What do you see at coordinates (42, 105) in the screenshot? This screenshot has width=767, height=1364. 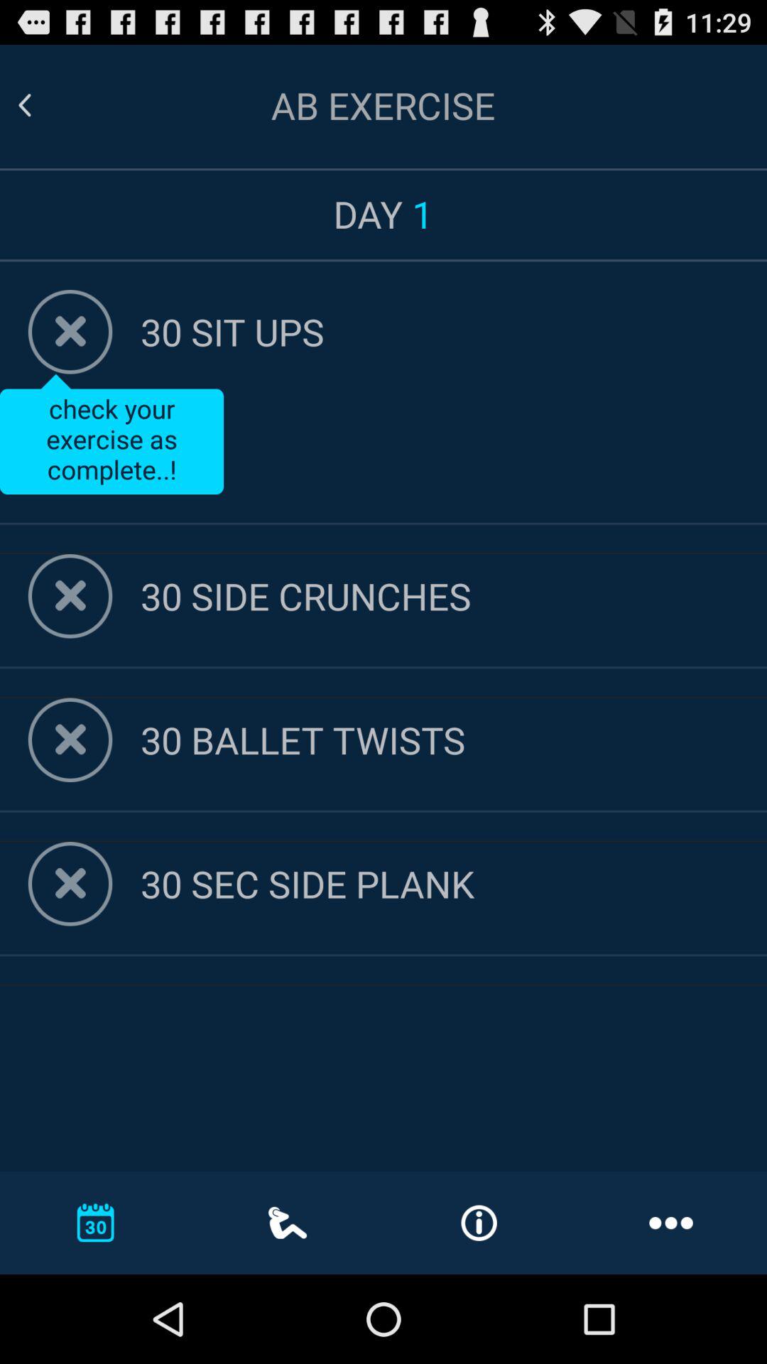 I see `go to previous` at bounding box center [42, 105].